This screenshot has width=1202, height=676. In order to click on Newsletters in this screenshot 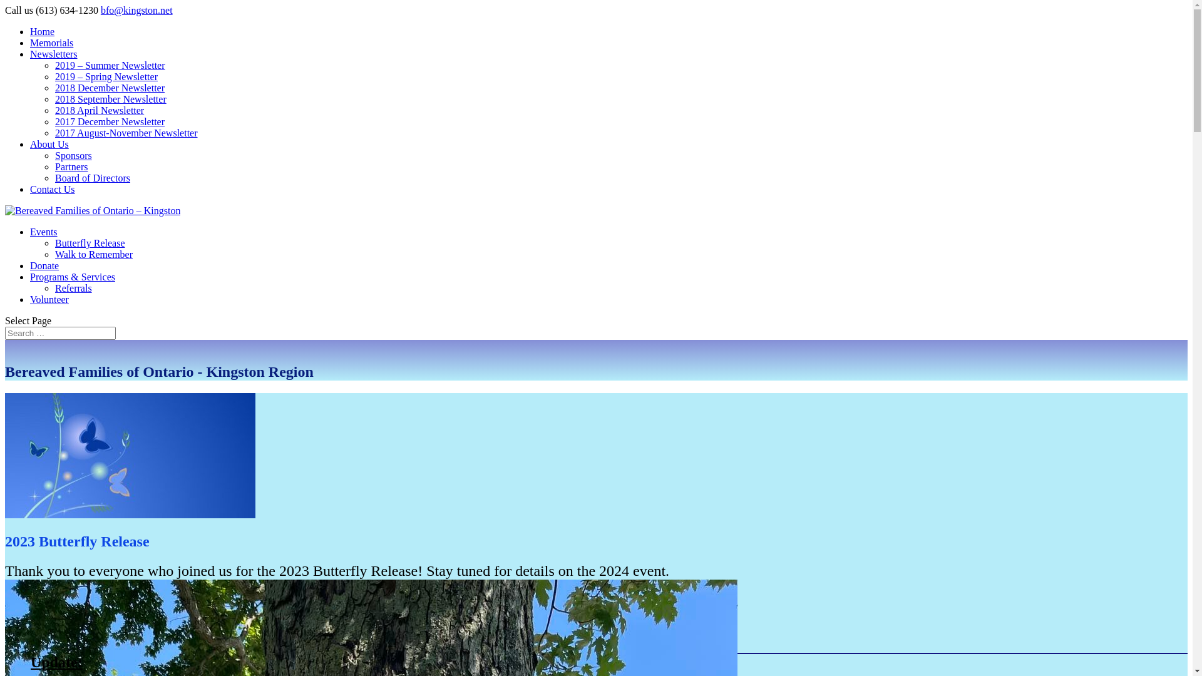, I will do `click(54, 54)`.